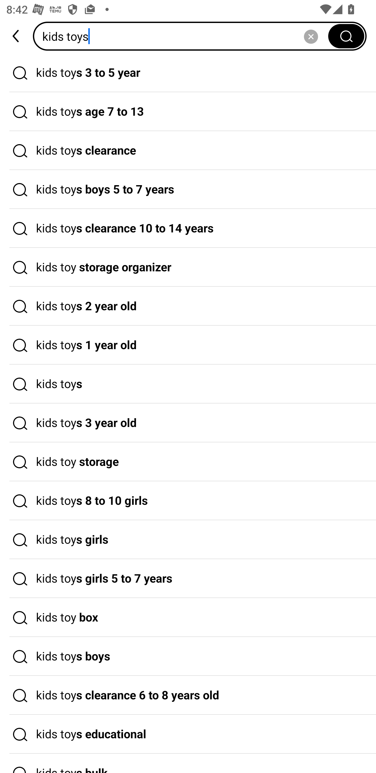 Image resolution: width=376 pixels, height=773 pixels. What do you see at coordinates (184, 36) in the screenshot?
I see `kids toys` at bounding box center [184, 36].